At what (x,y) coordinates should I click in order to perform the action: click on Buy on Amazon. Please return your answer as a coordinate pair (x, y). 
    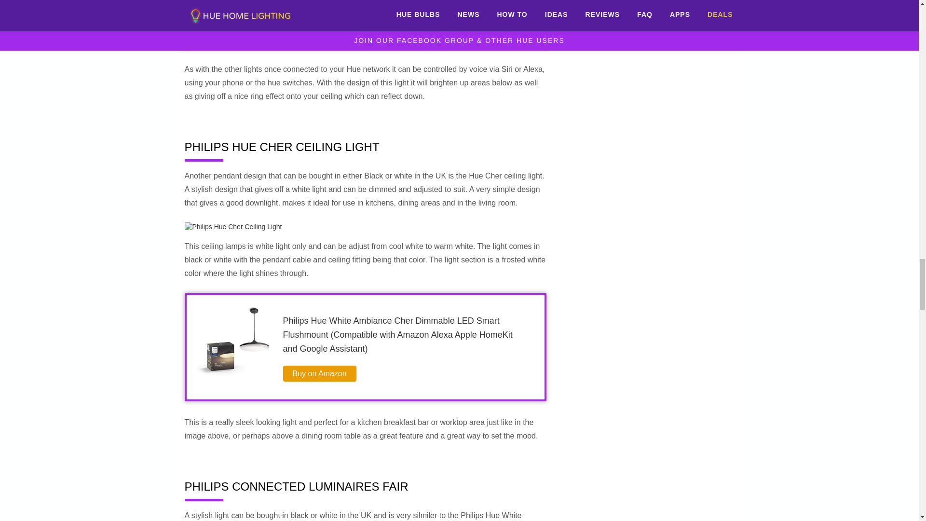
    Looking at the image, I should click on (319, 20).